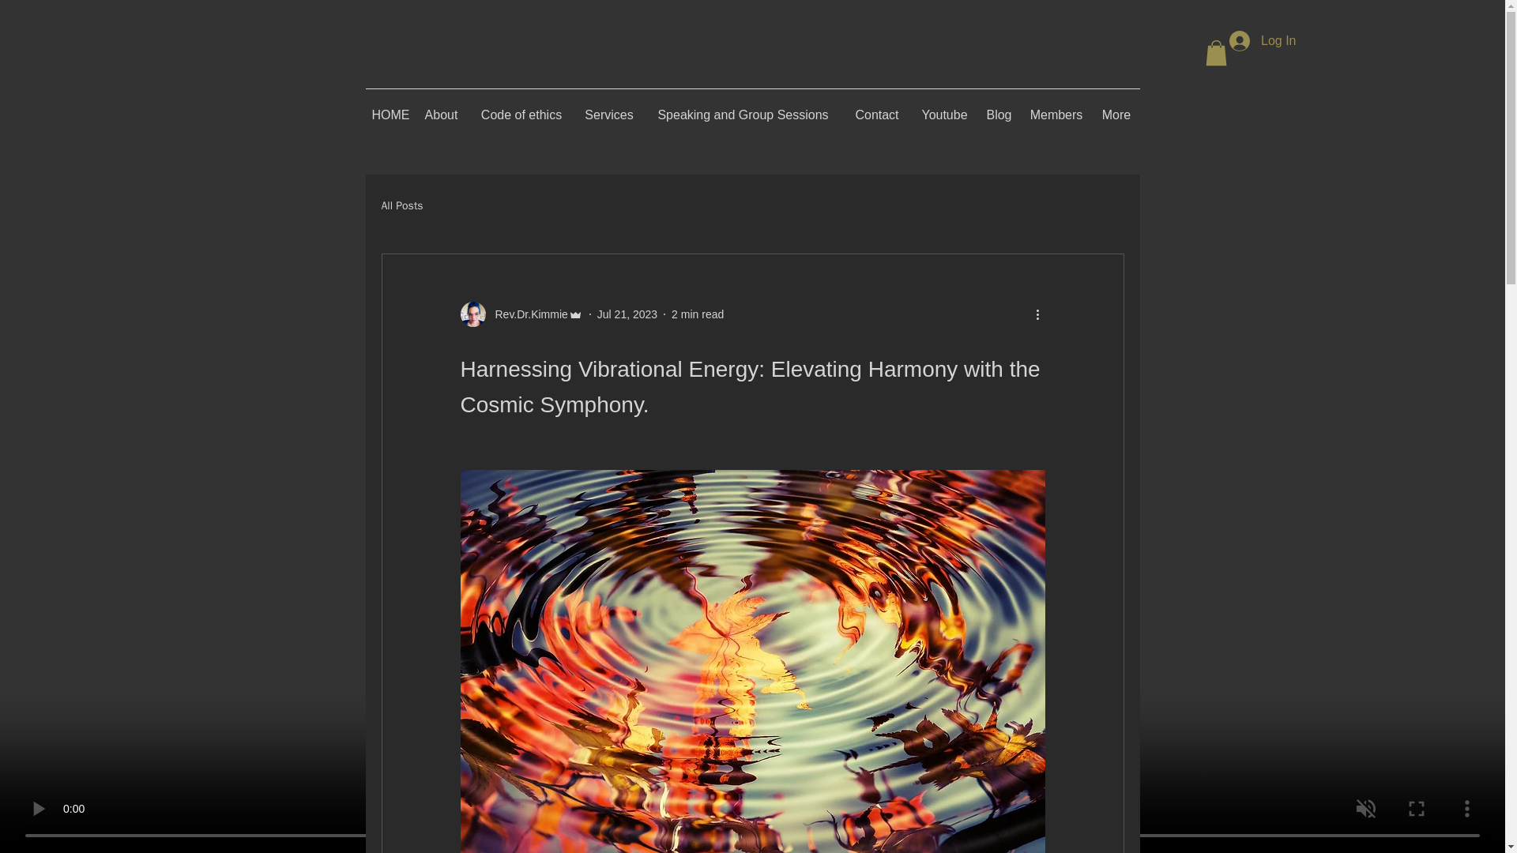  Describe the element at coordinates (608, 108) in the screenshot. I see `Services` at that location.